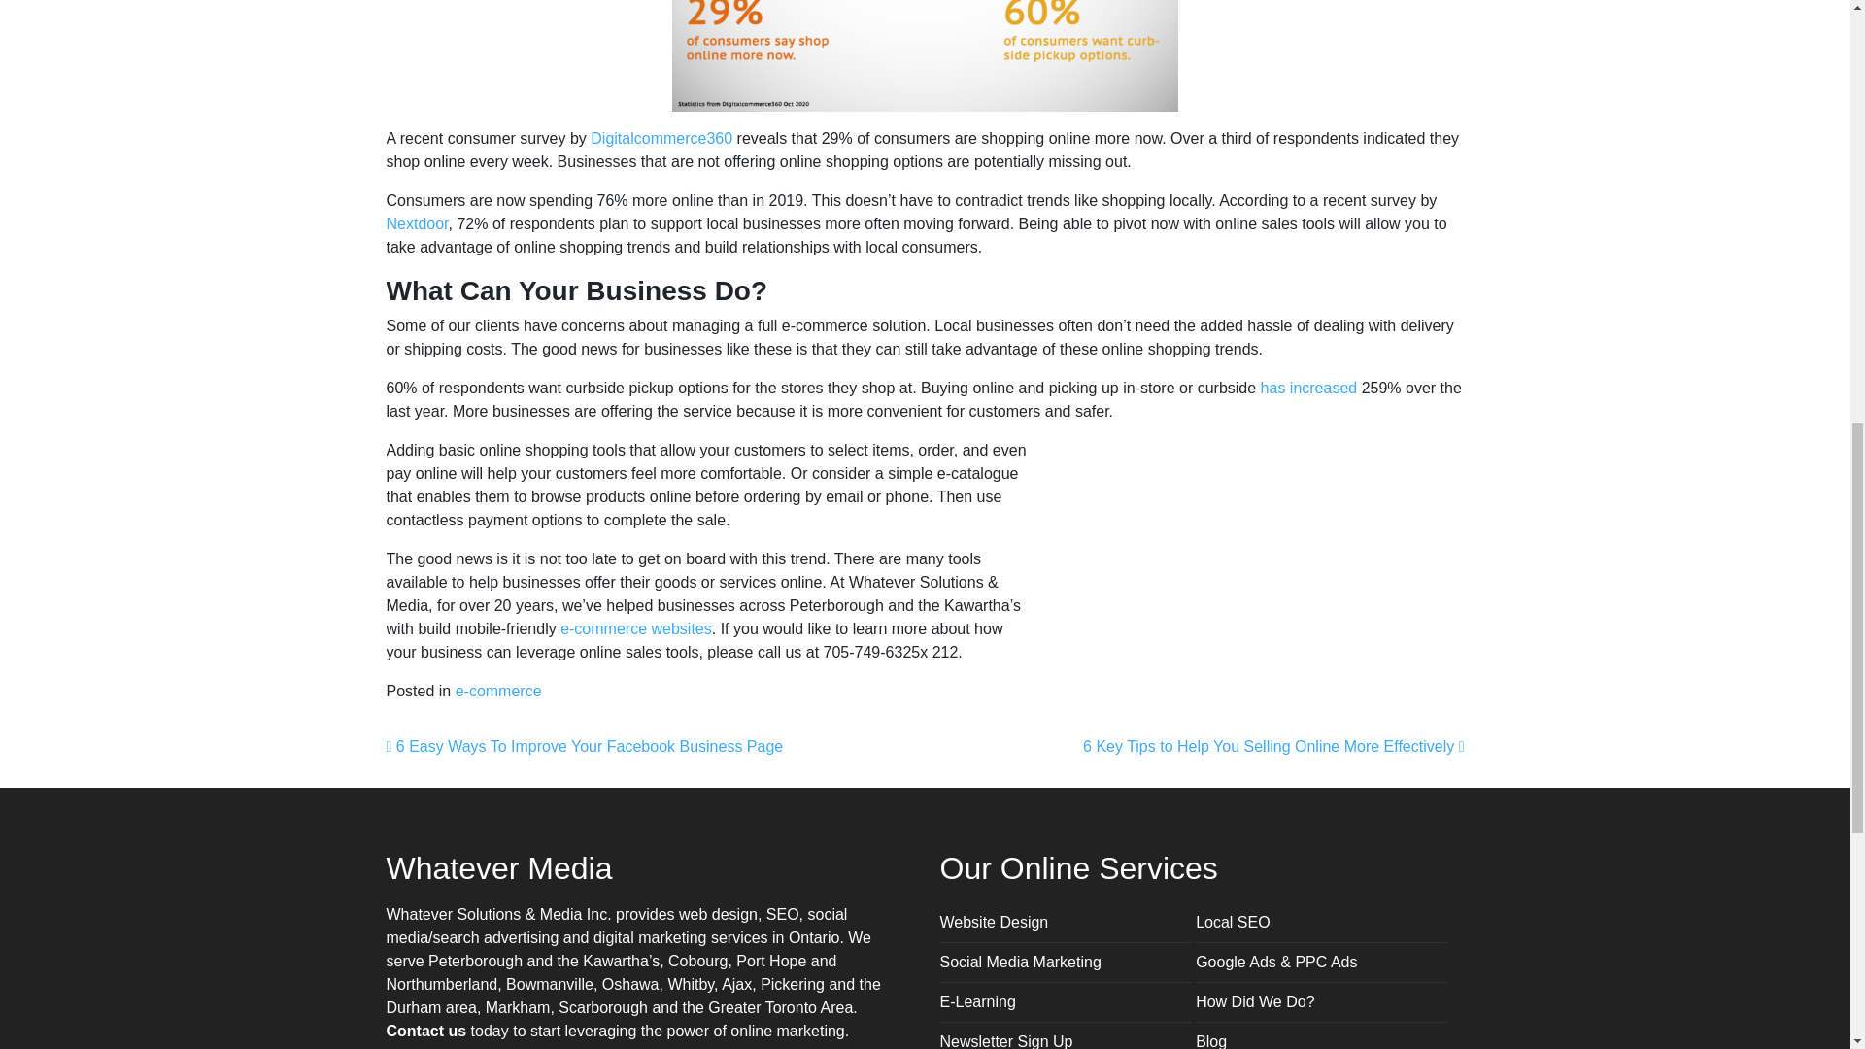 Image resolution: width=1865 pixels, height=1049 pixels. What do you see at coordinates (636, 628) in the screenshot?
I see `e-commerce websites` at bounding box center [636, 628].